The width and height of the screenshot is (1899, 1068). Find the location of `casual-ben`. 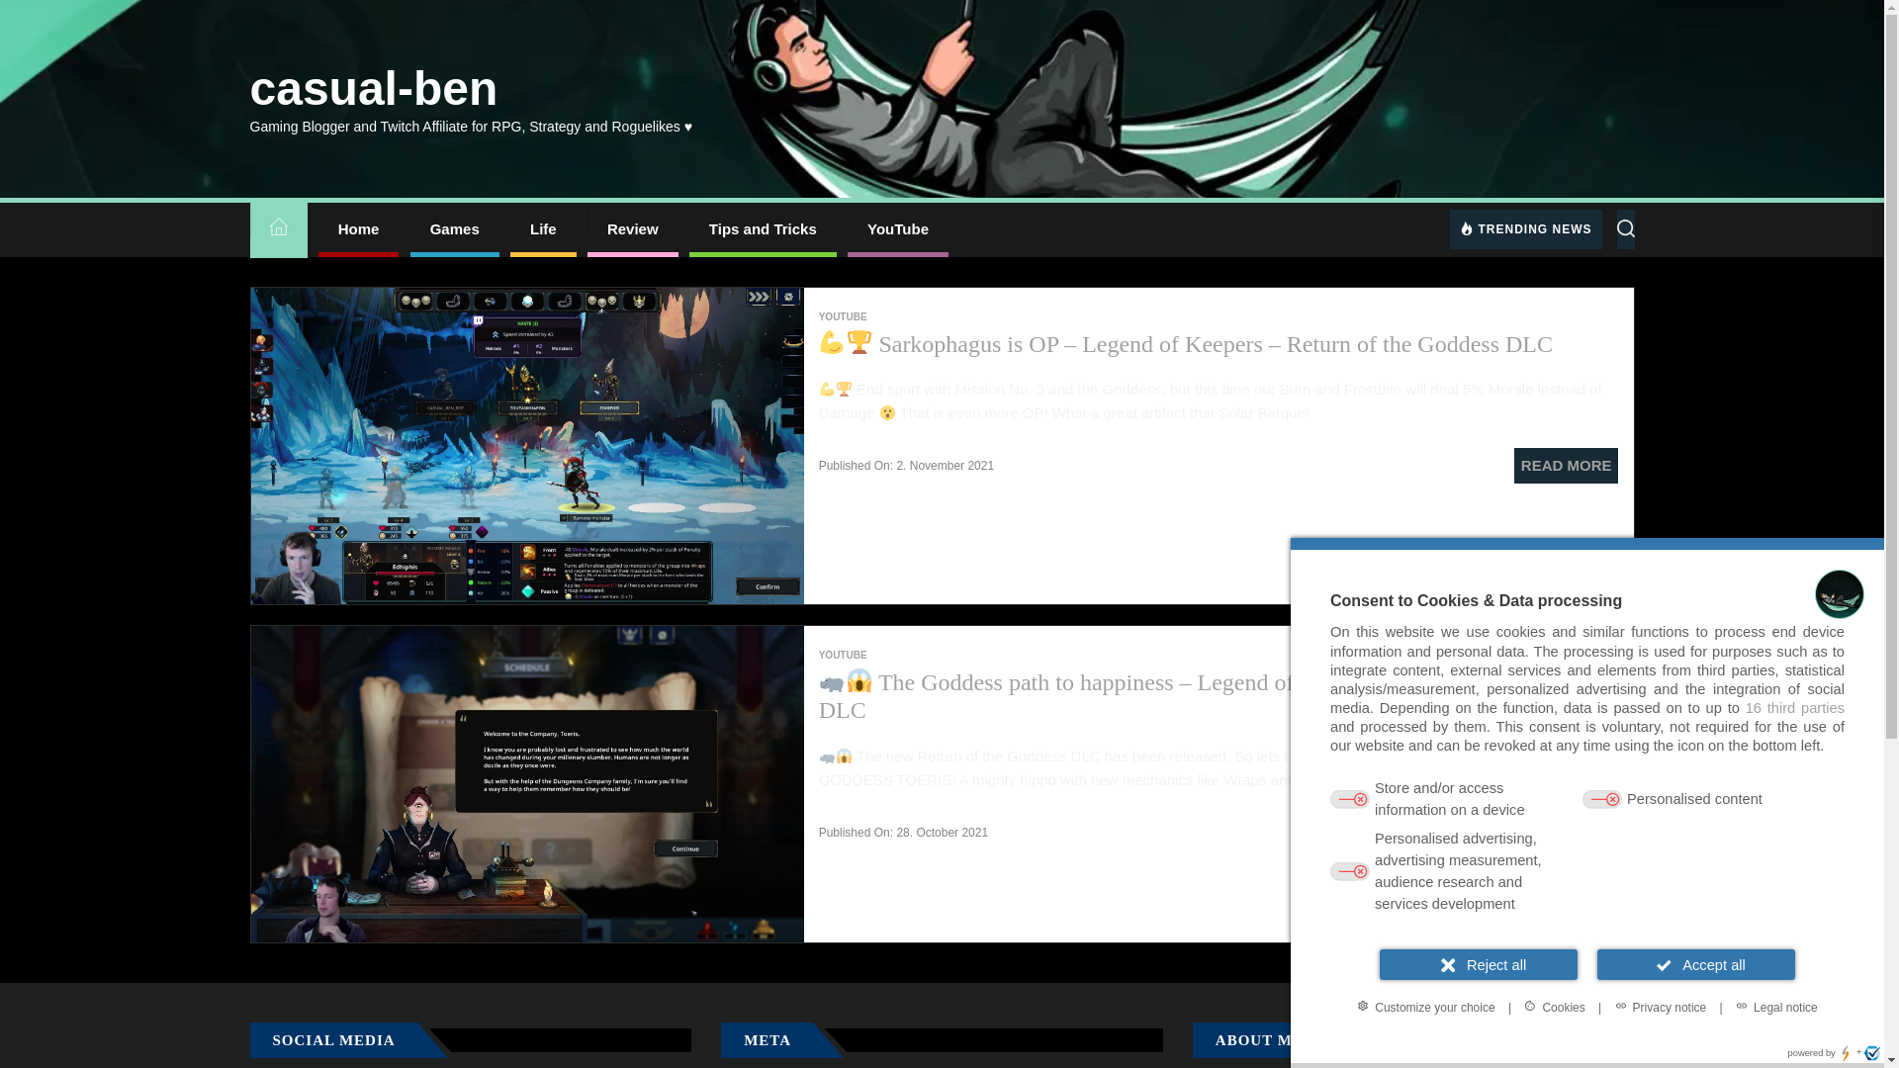

casual-ben is located at coordinates (373, 87).